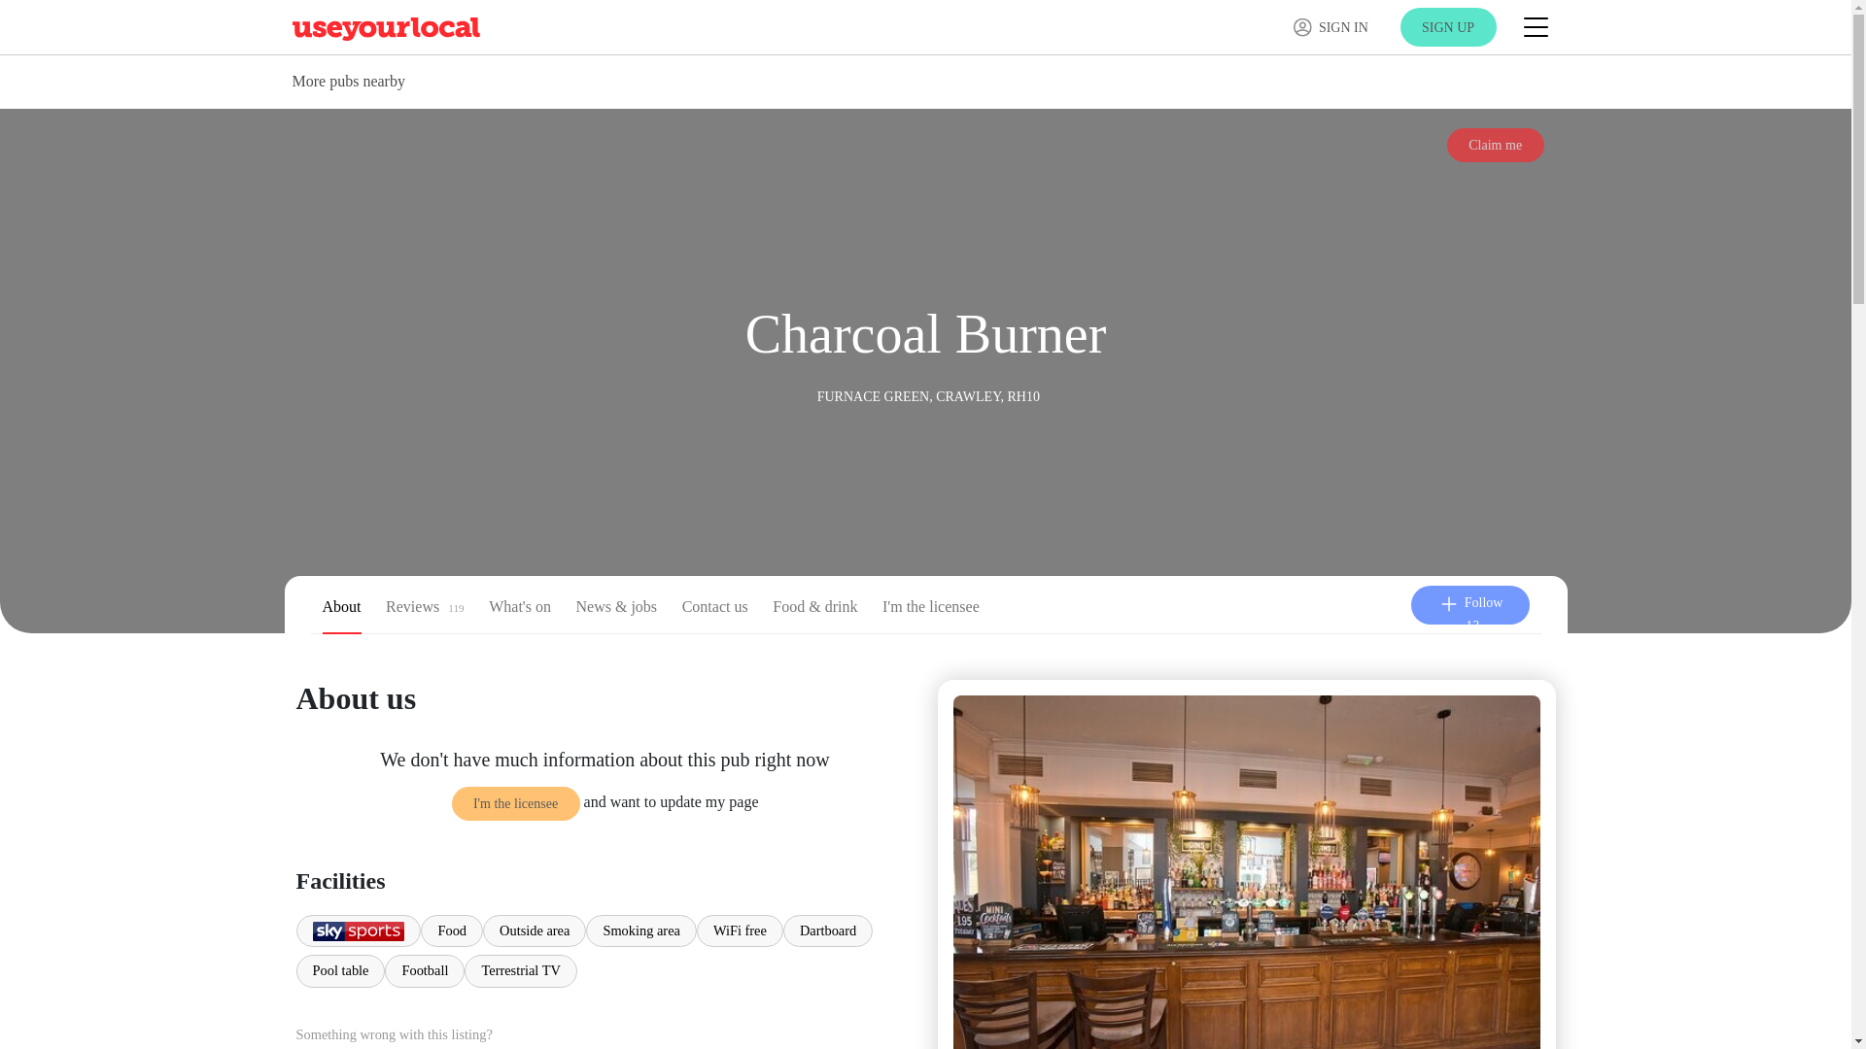 The image size is (1866, 1049). I want to click on I'm the licensee, so click(515, 802).